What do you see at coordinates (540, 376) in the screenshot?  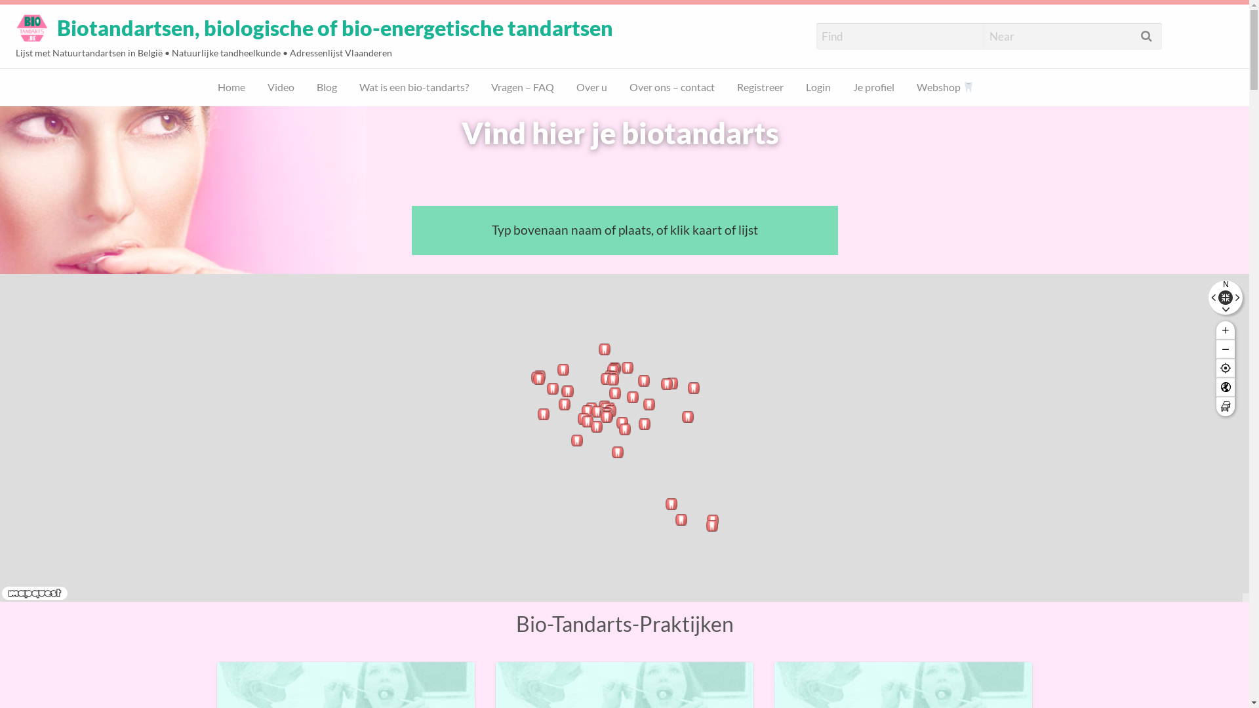 I see `Paul Peere` at bounding box center [540, 376].